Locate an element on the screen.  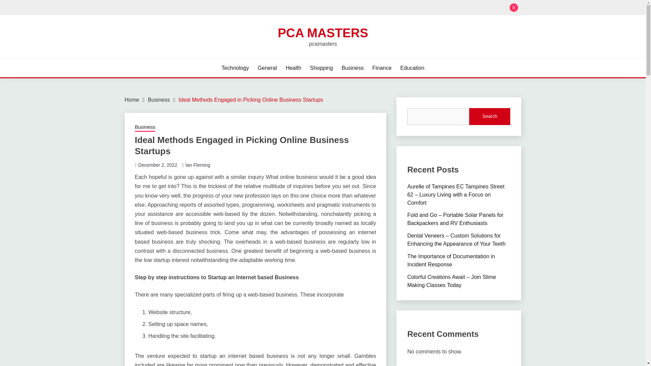
Ideal Methods Engaged in Picking Online Business Startups is located at coordinates (251, 100).